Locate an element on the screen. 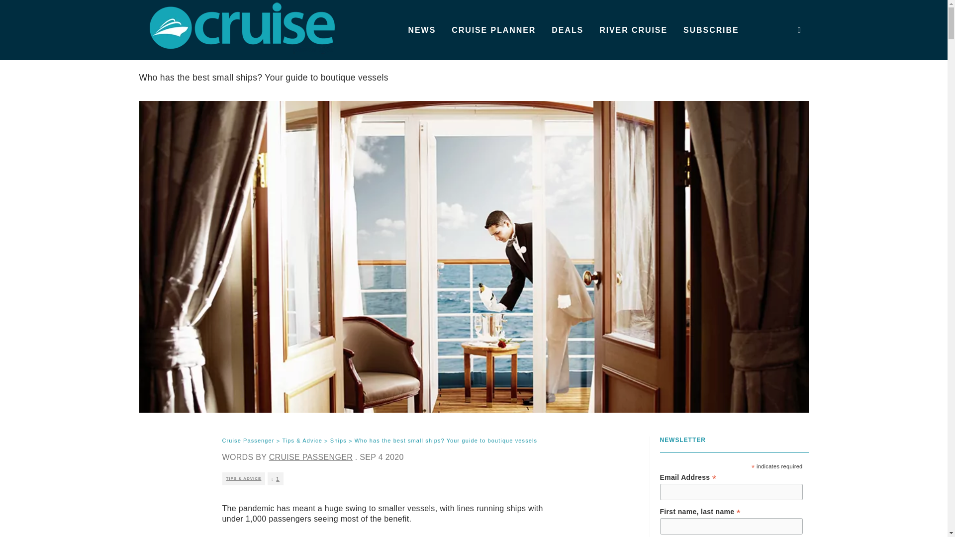 The width and height of the screenshot is (955, 537). Go to Cruise Passenger. is located at coordinates (248, 441).